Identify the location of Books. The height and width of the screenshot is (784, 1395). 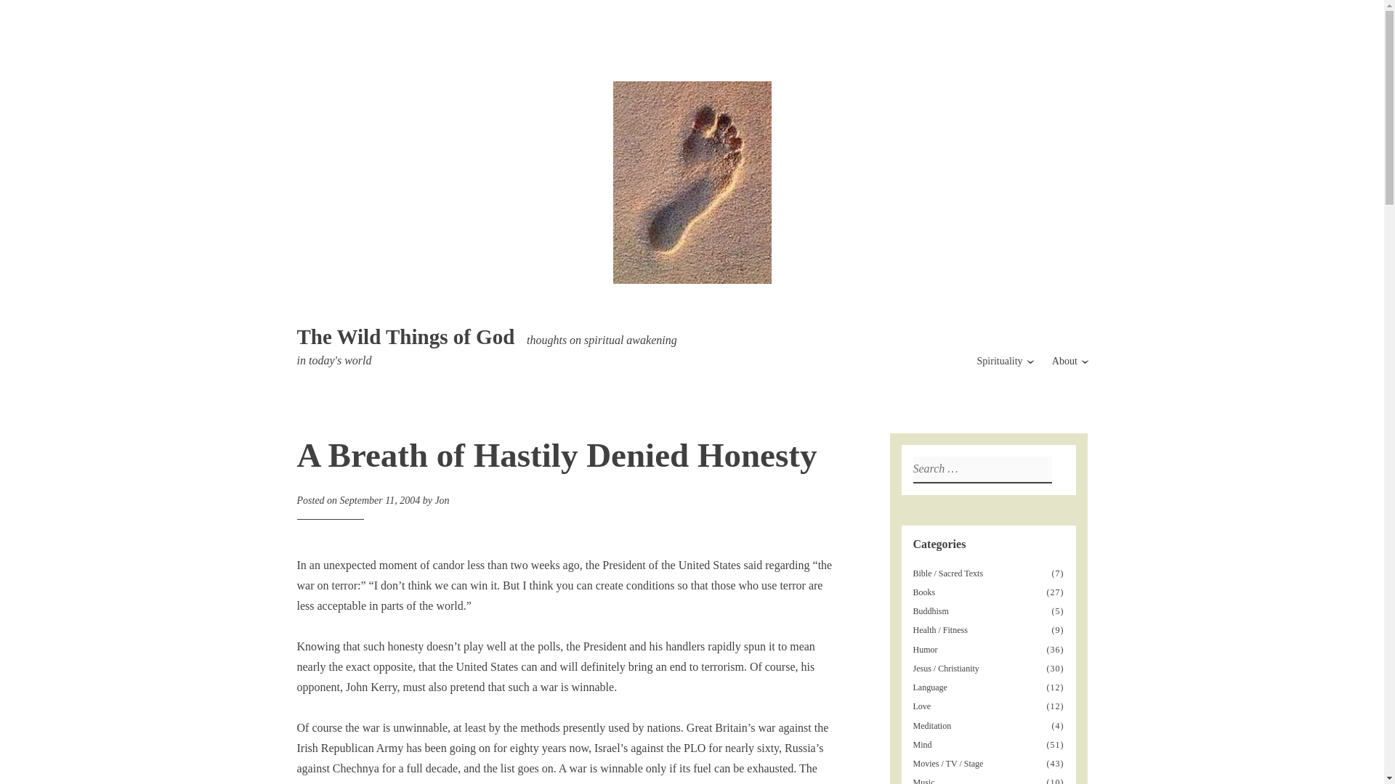
(926, 592).